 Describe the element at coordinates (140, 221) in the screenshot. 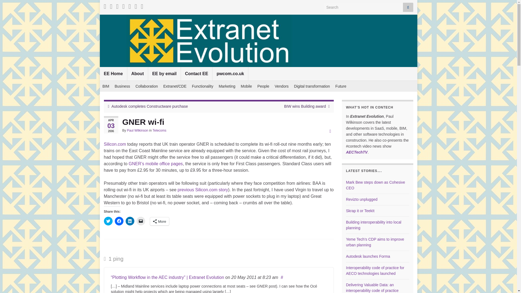

I see `Click to email a link to a friend` at that location.